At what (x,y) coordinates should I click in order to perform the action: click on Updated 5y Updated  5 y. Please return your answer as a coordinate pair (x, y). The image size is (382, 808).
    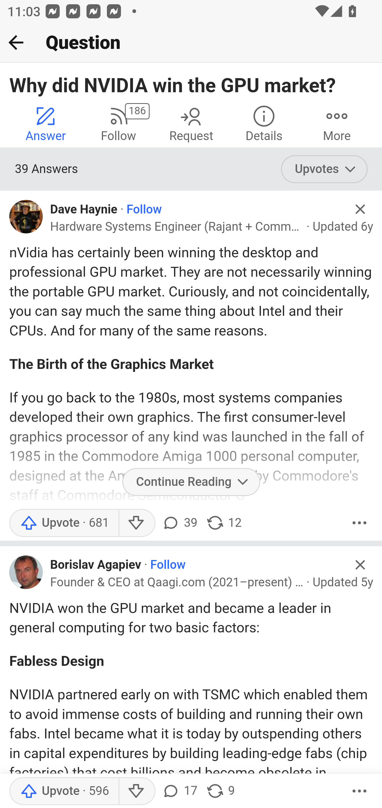
    Looking at the image, I should click on (343, 582).